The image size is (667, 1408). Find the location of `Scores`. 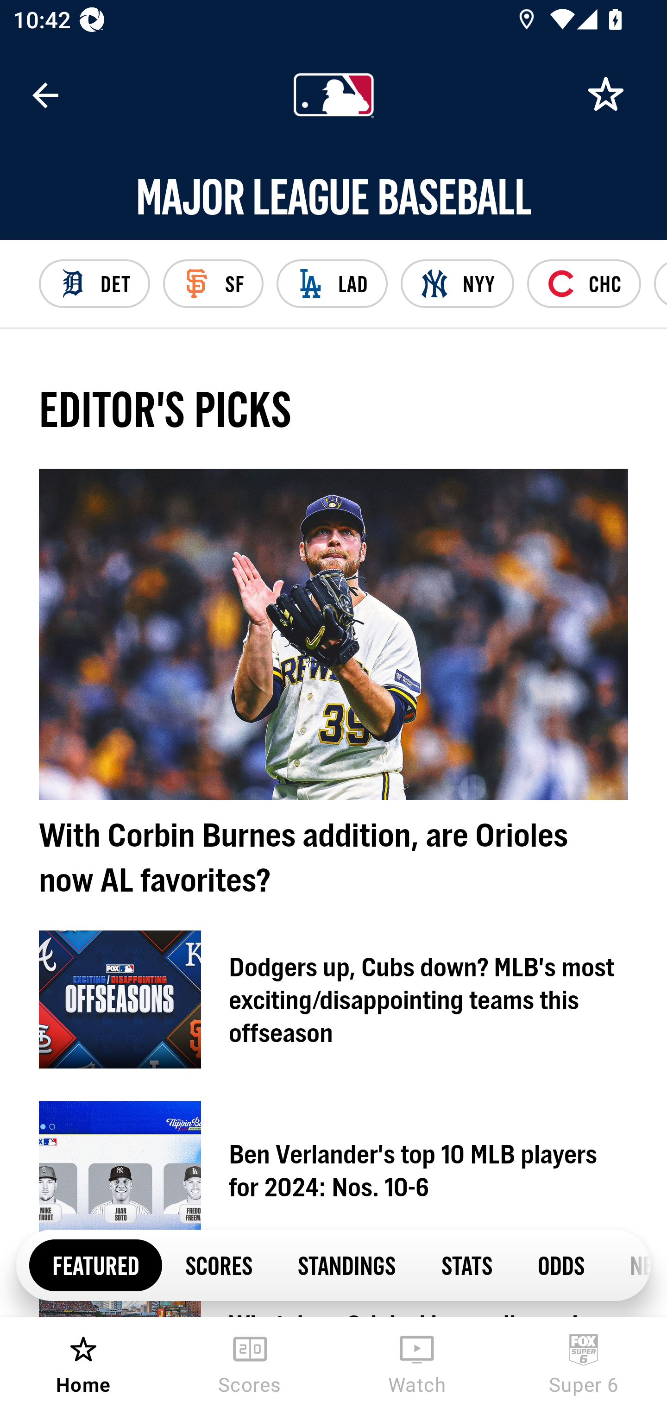

Scores is located at coordinates (250, 1363).